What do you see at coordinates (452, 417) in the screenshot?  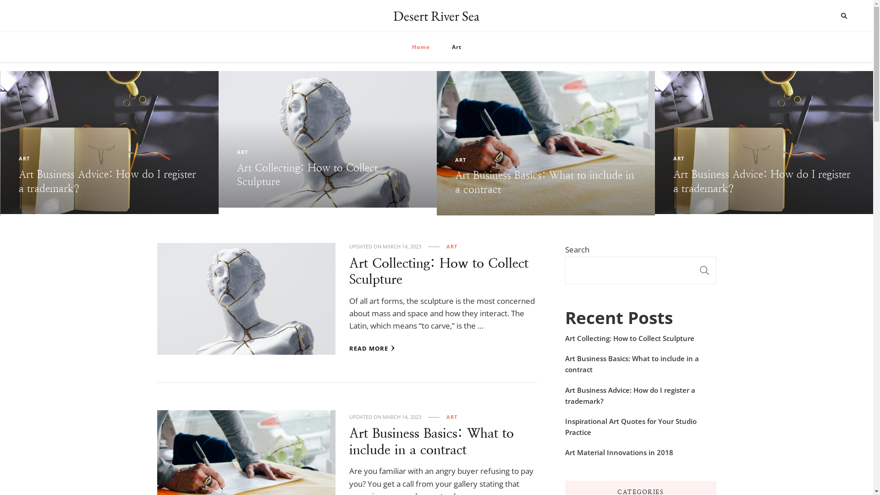 I see `ART` at bounding box center [452, 417].